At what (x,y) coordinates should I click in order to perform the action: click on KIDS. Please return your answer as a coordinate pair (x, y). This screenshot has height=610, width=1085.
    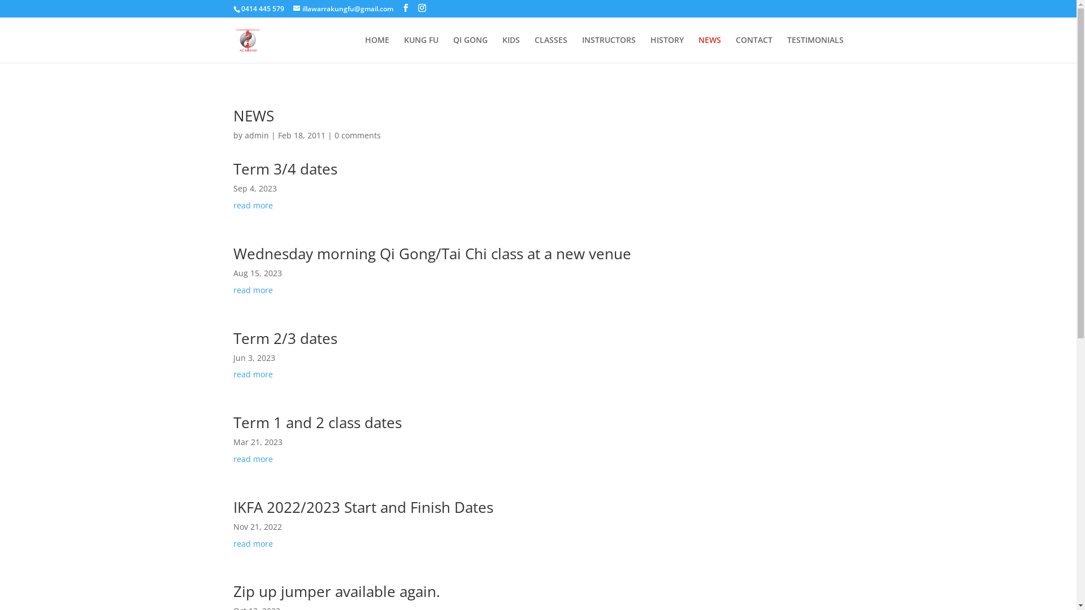
    Looking at the image, I should click on (511, 50).